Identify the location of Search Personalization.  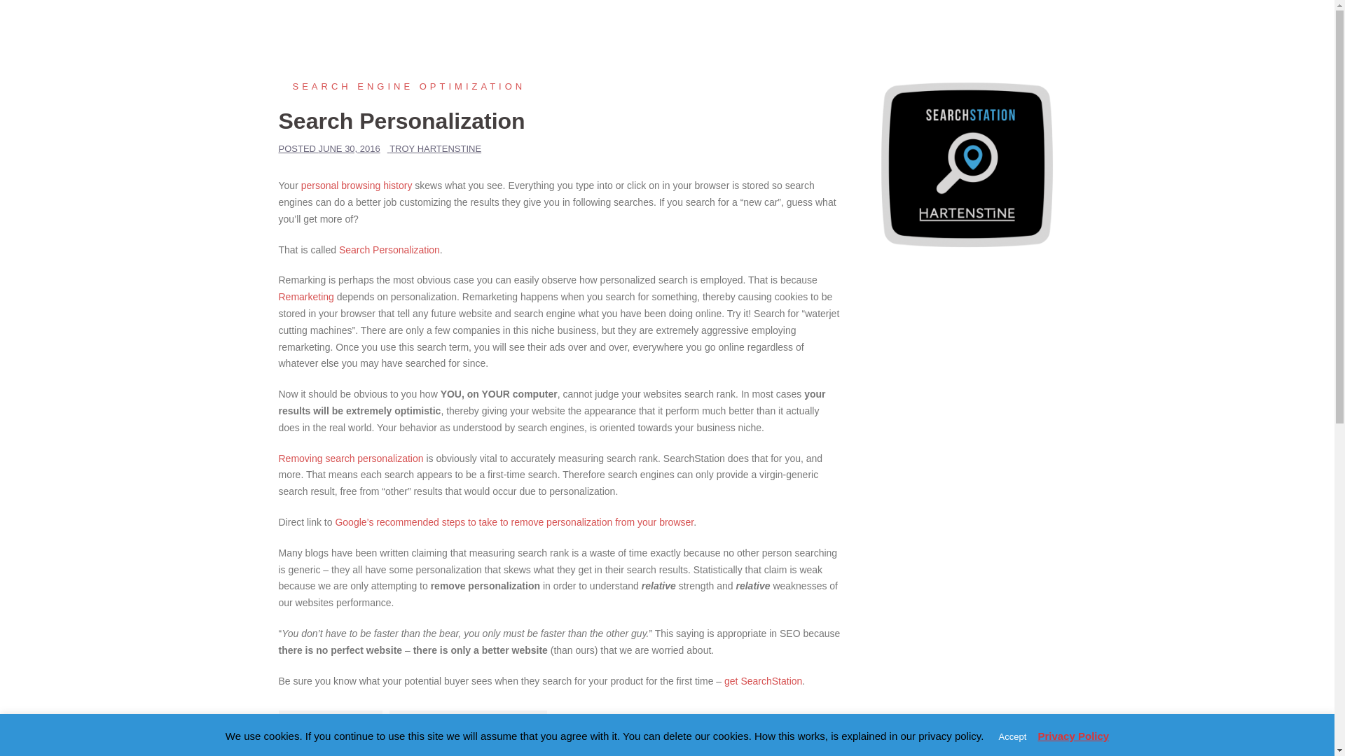
(389, 249).